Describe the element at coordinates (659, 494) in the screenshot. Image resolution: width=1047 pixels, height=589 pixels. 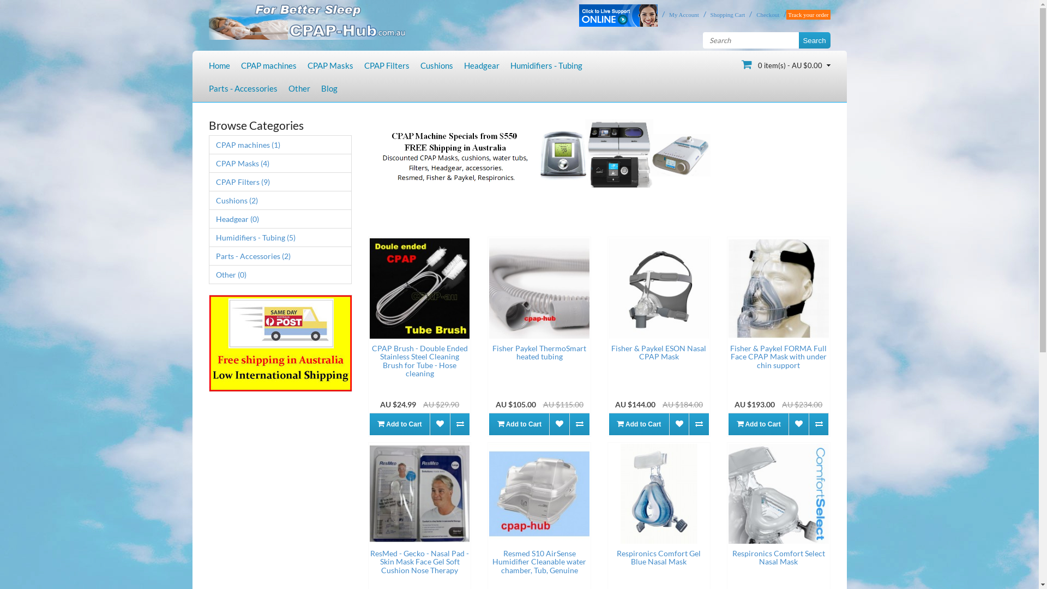
I see `Respironics Comfort Gel Blue Nasal Mask` at that location.